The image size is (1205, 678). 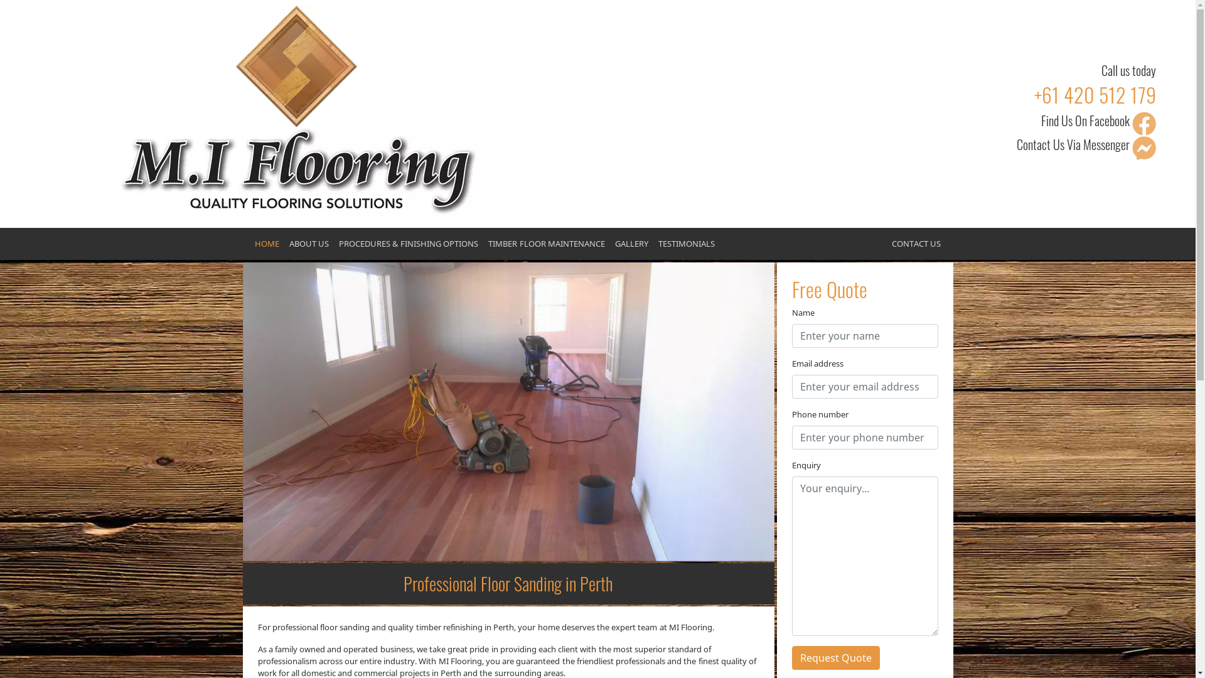 What do you see at coordinates (836, 658) in the screenshot?
I see `Request Quote` at bounding box center [836, 658].